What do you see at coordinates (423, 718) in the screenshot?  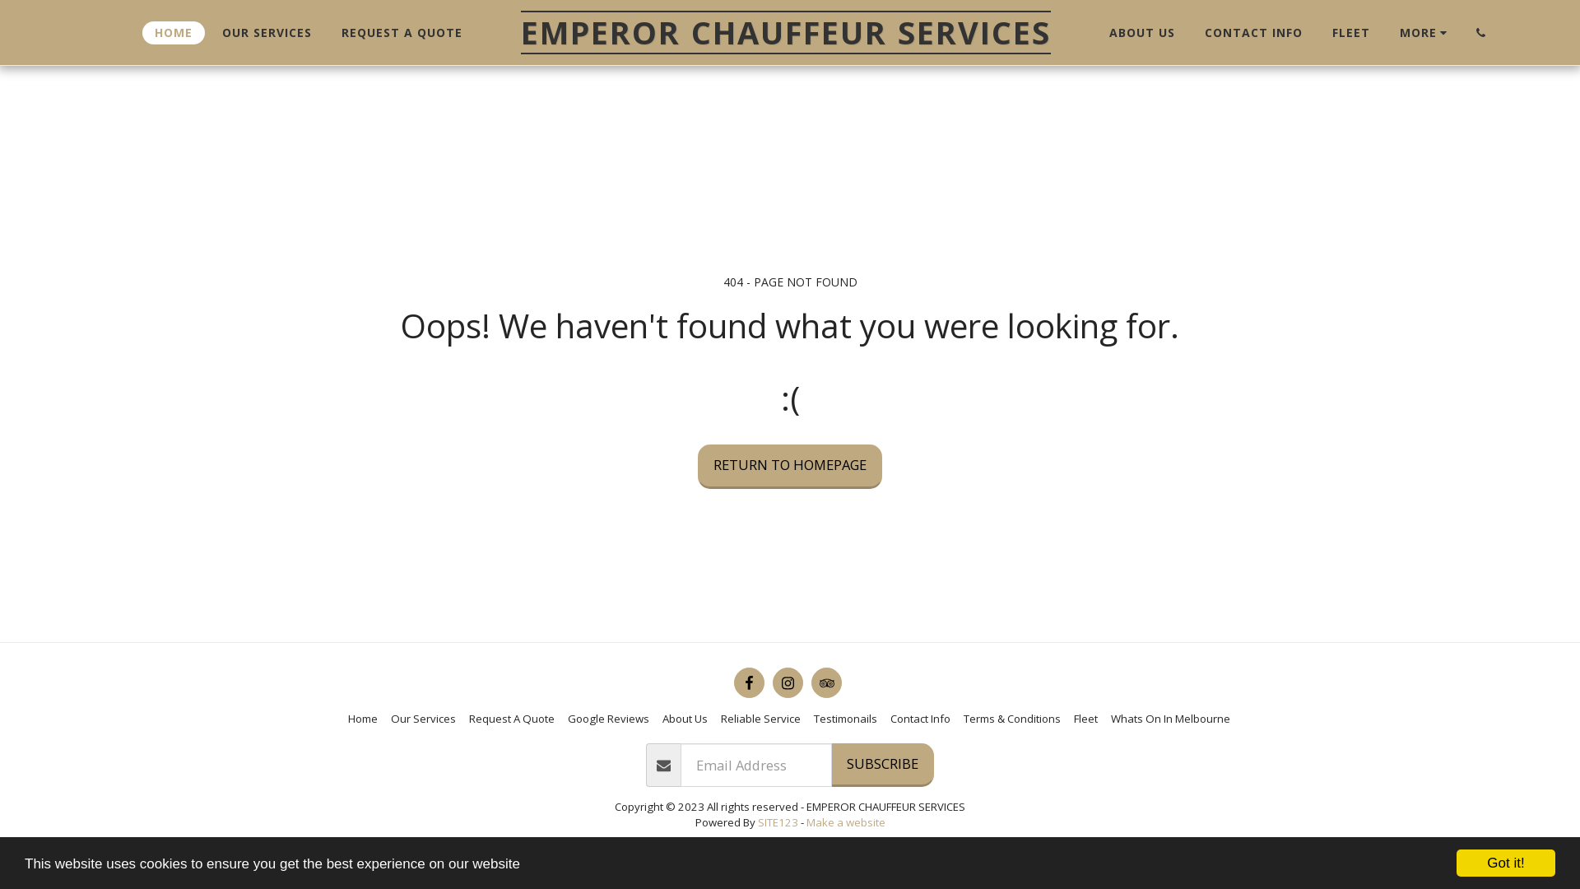 I see `Our Services` at bounding box center [423, 718].